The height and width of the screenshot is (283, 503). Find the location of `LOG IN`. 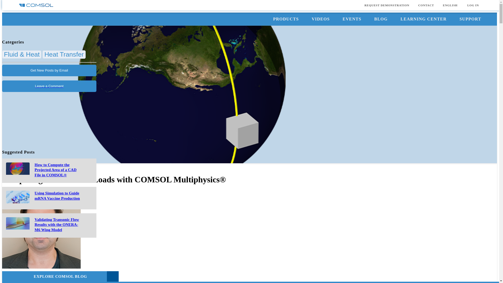

LOG IN is located at coordinates (473, 5).